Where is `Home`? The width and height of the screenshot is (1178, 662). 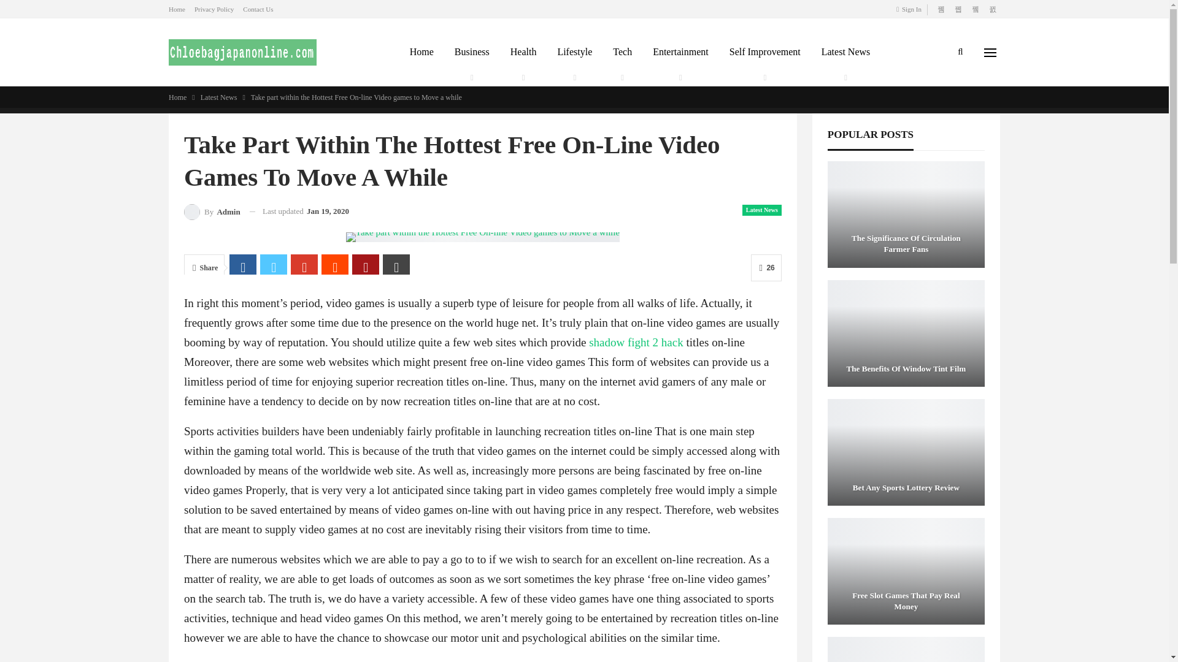 Home is located at coordinates (177, 9).